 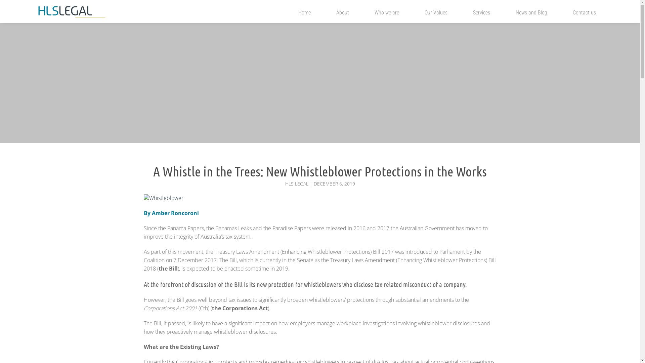 What do you see at coordinates (171, 213) in the screenshot?
I see `By Amber Roncoroni` at bounding box center [171, 213].